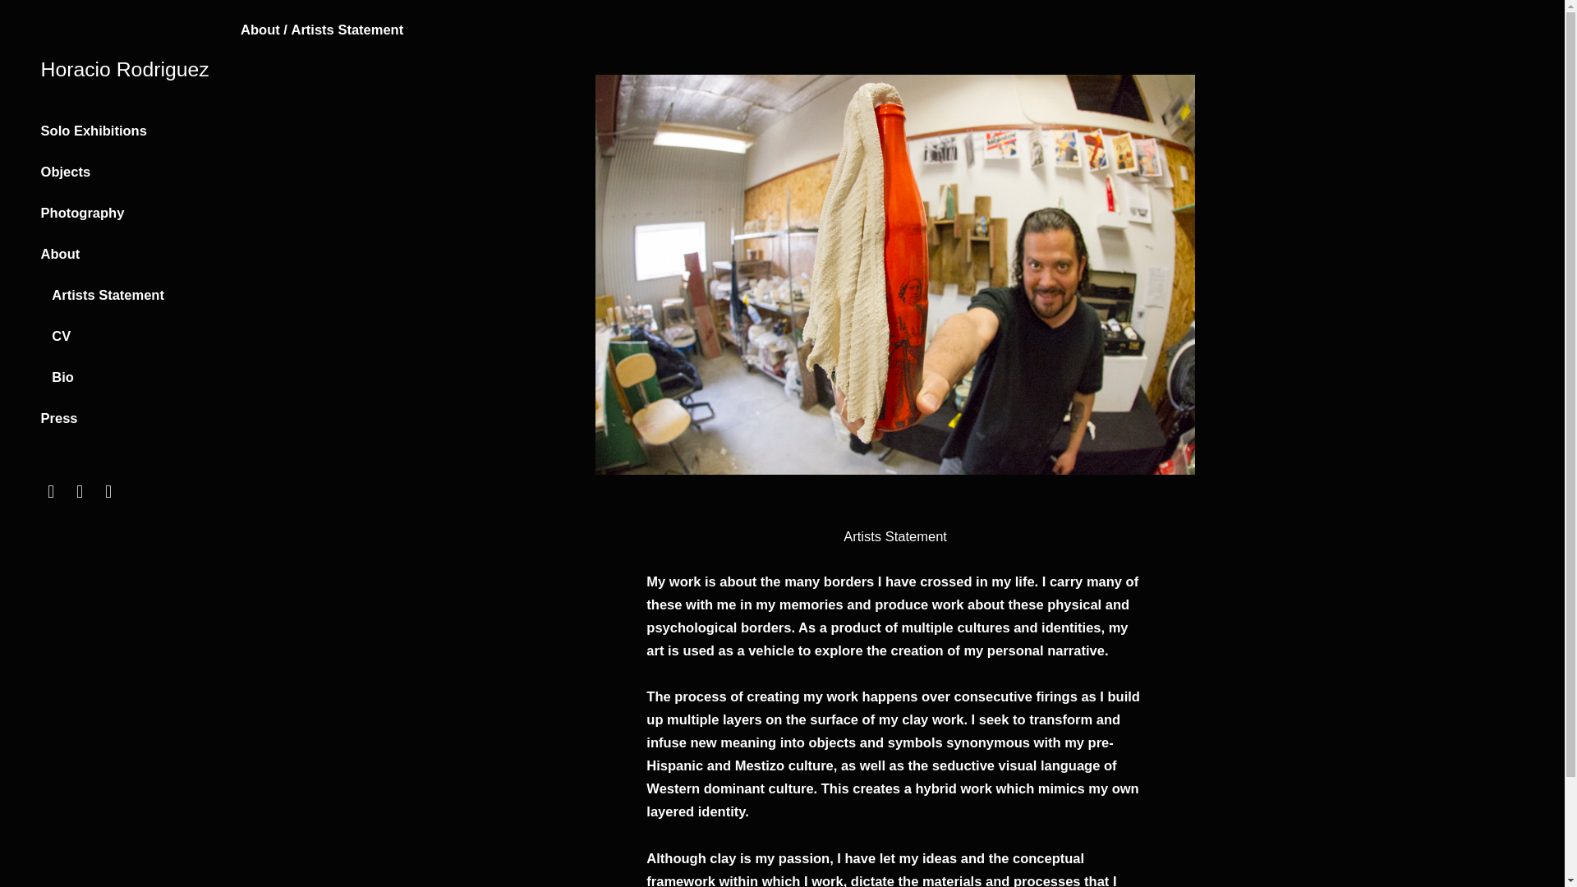 The image size is (1577, 887). I want to click on Bio, so click(62, 376).